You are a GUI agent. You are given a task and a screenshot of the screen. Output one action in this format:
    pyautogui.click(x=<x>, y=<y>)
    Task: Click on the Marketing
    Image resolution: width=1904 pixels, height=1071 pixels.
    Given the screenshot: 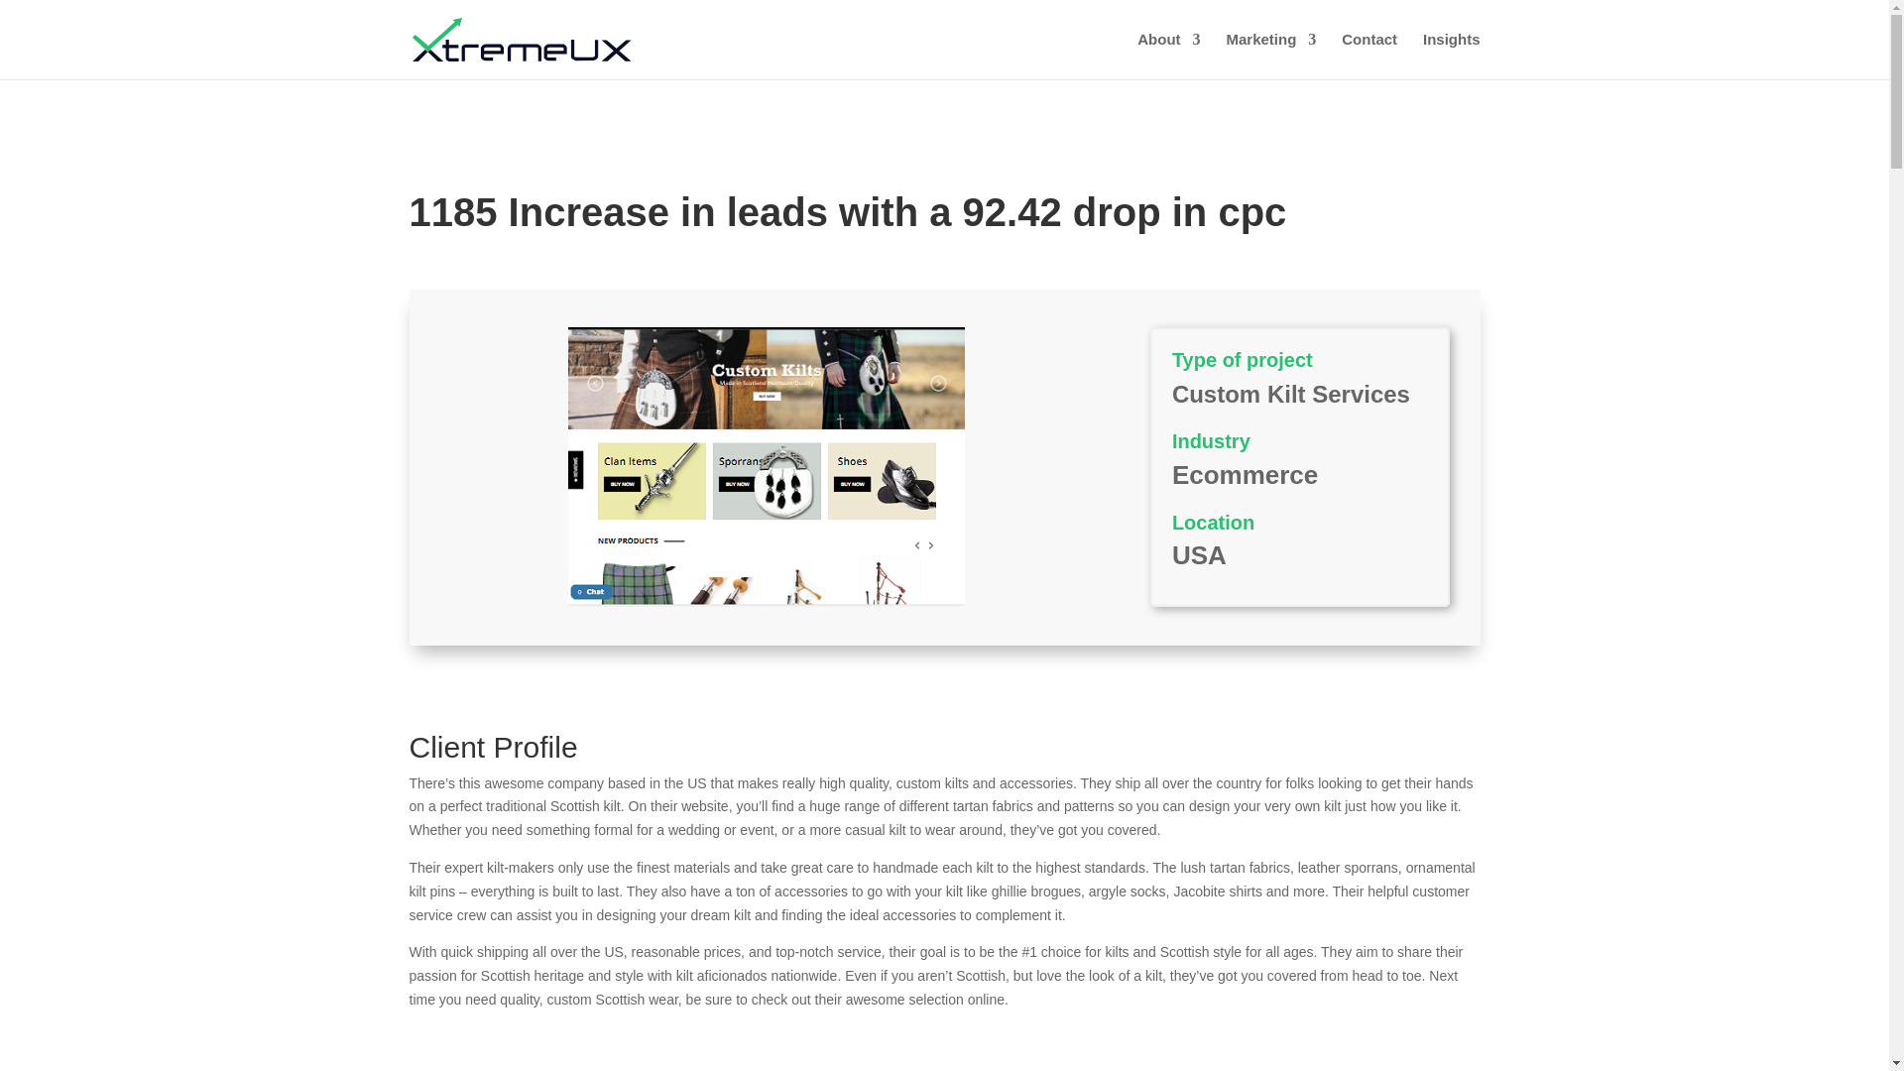 What is the action you would take?
    pyautogui.click(x=1270, y=56)
    